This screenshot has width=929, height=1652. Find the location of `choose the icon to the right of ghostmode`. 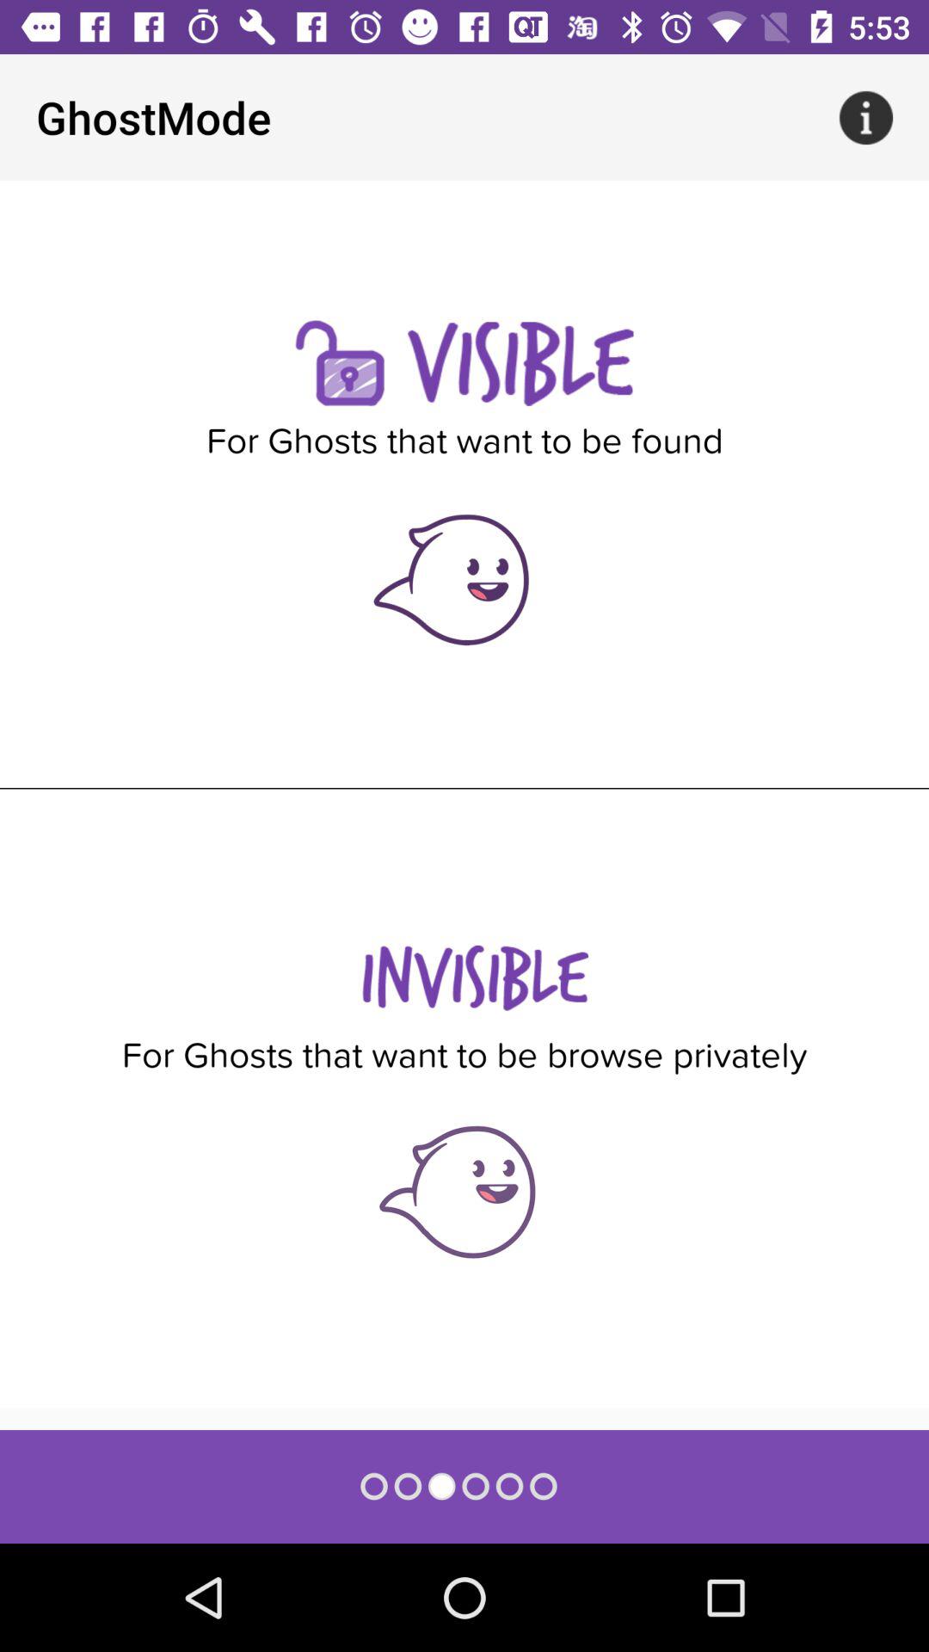

choose the icon to the right of ghostmode is located at coordinates (865, 117).